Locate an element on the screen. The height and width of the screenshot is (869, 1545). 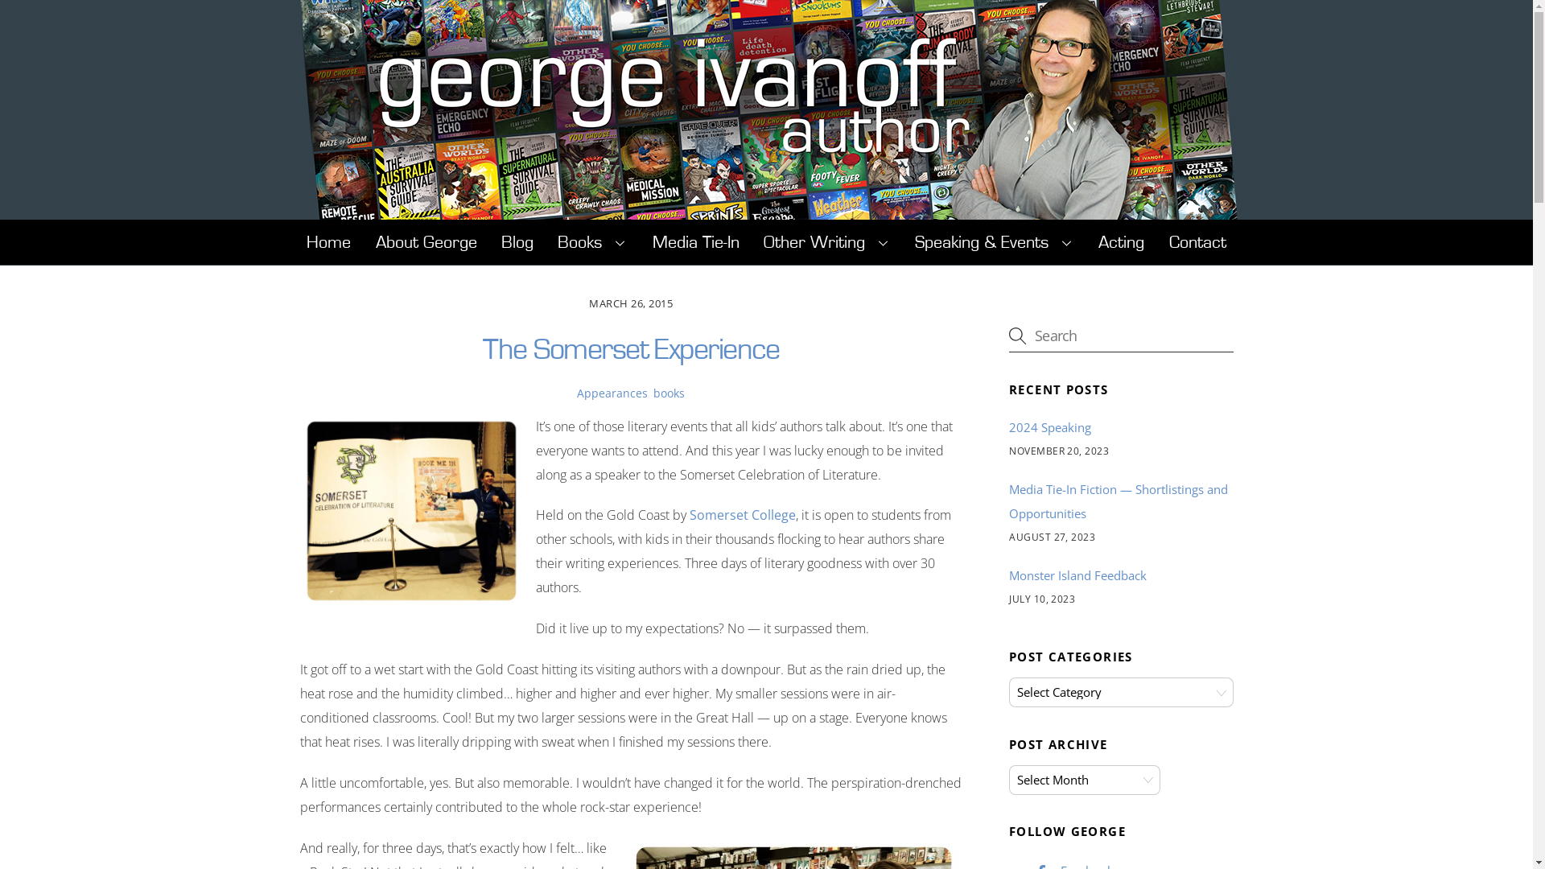
Acting is located at coordinates (1122, 242).